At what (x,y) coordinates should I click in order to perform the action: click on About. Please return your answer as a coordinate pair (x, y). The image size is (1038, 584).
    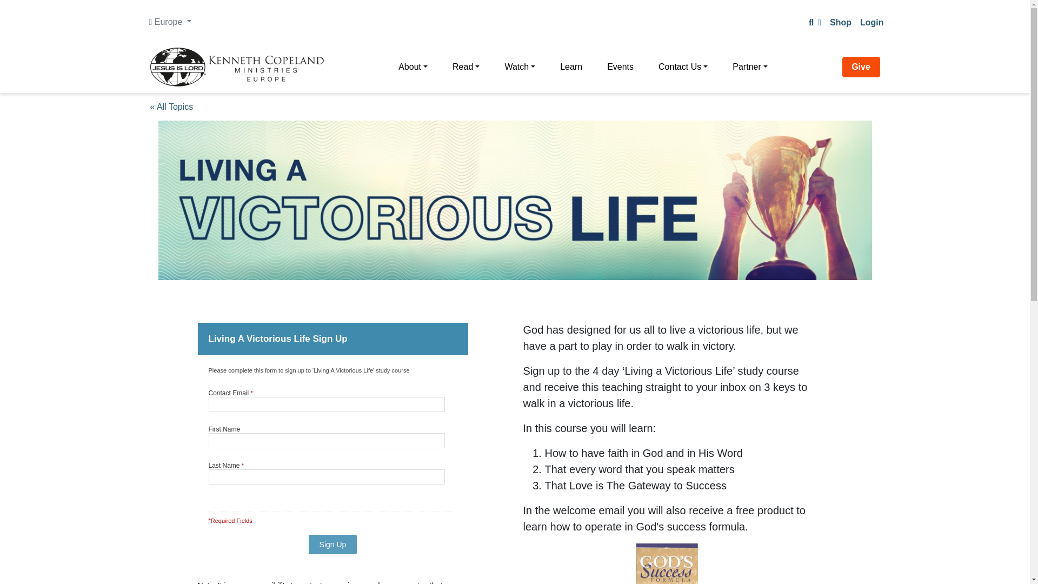
    Looking at the image, I should click on (413, 67).